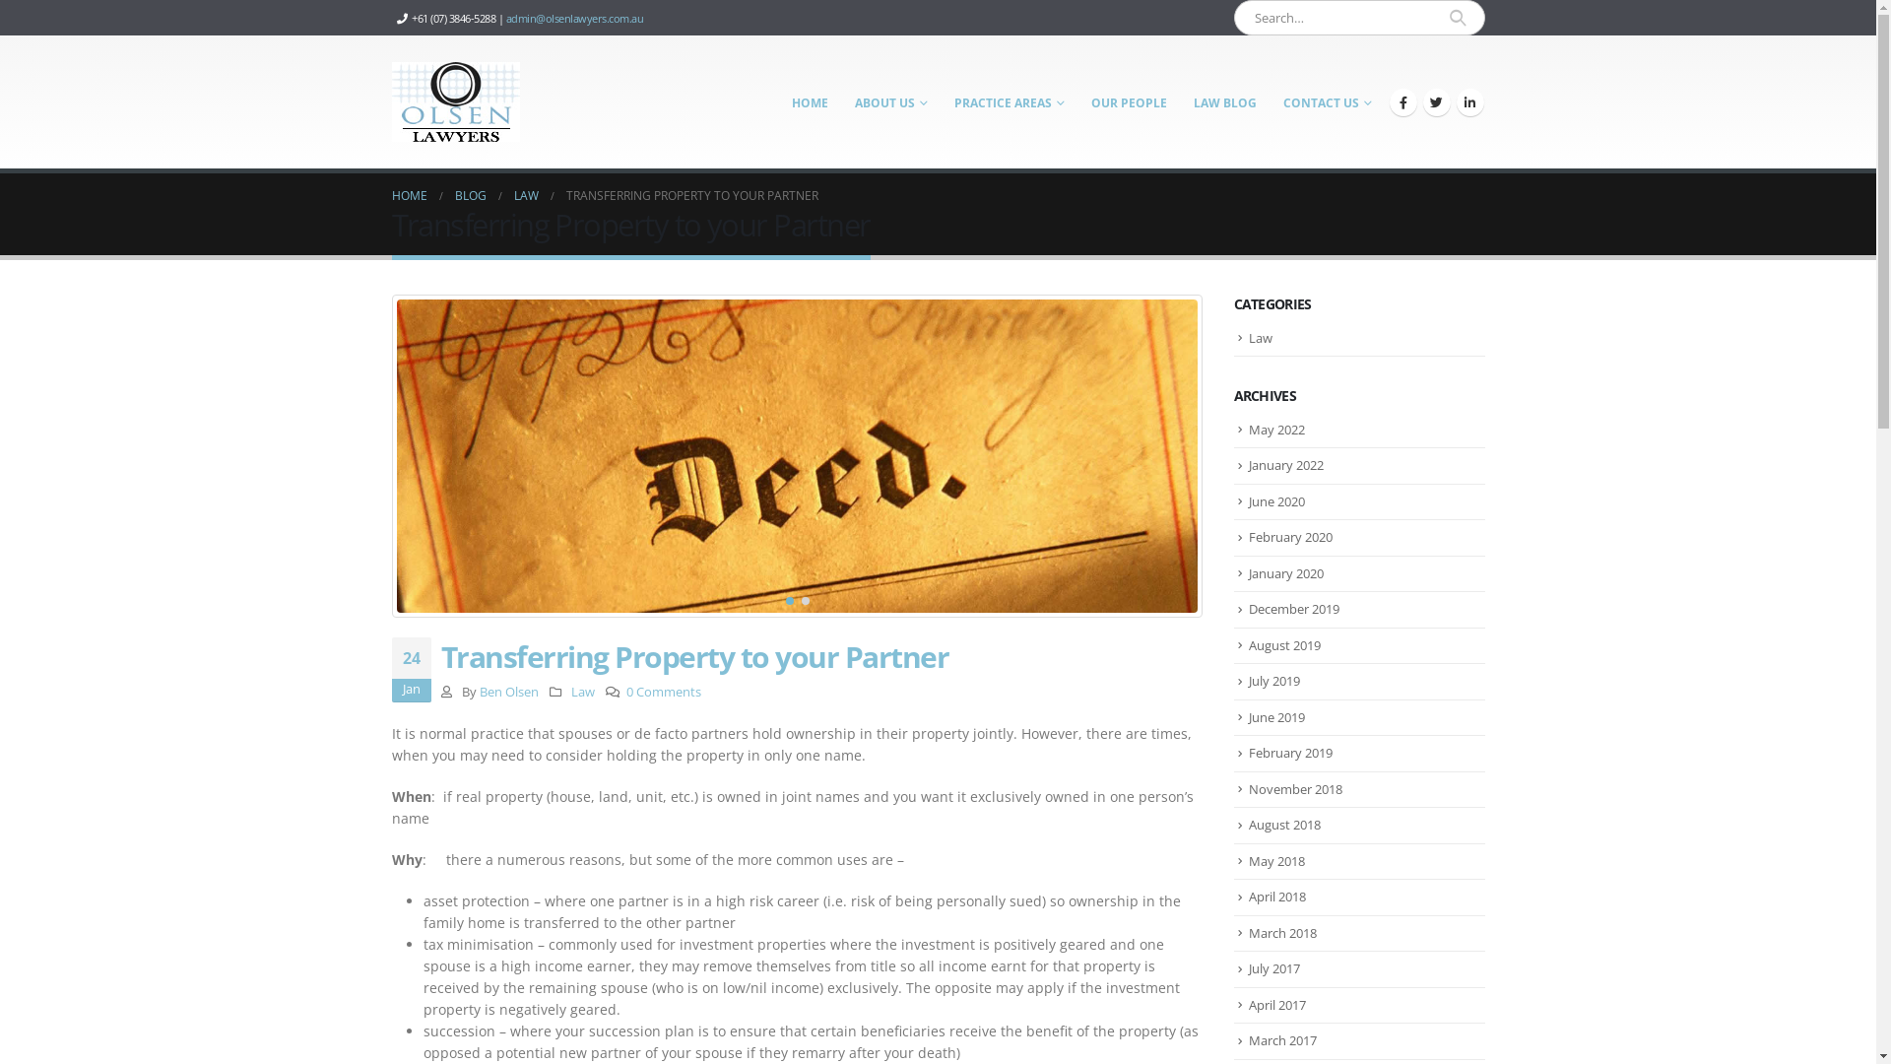 This screenshot has width=1891, height=1064. What do you see at coordinates (1224, 102) in the screenshot?
I see `LAW BLOG` at bounding box center [1224, 102].